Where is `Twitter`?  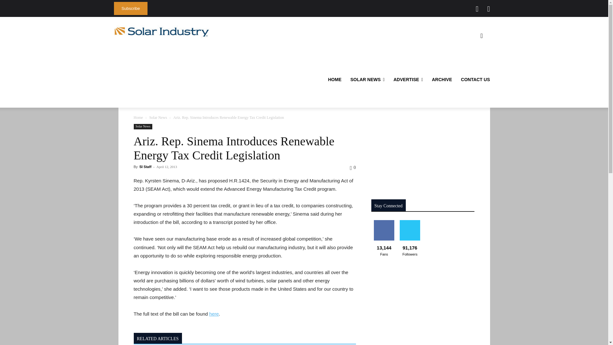 Twitter is located at coordinates (477, 9).